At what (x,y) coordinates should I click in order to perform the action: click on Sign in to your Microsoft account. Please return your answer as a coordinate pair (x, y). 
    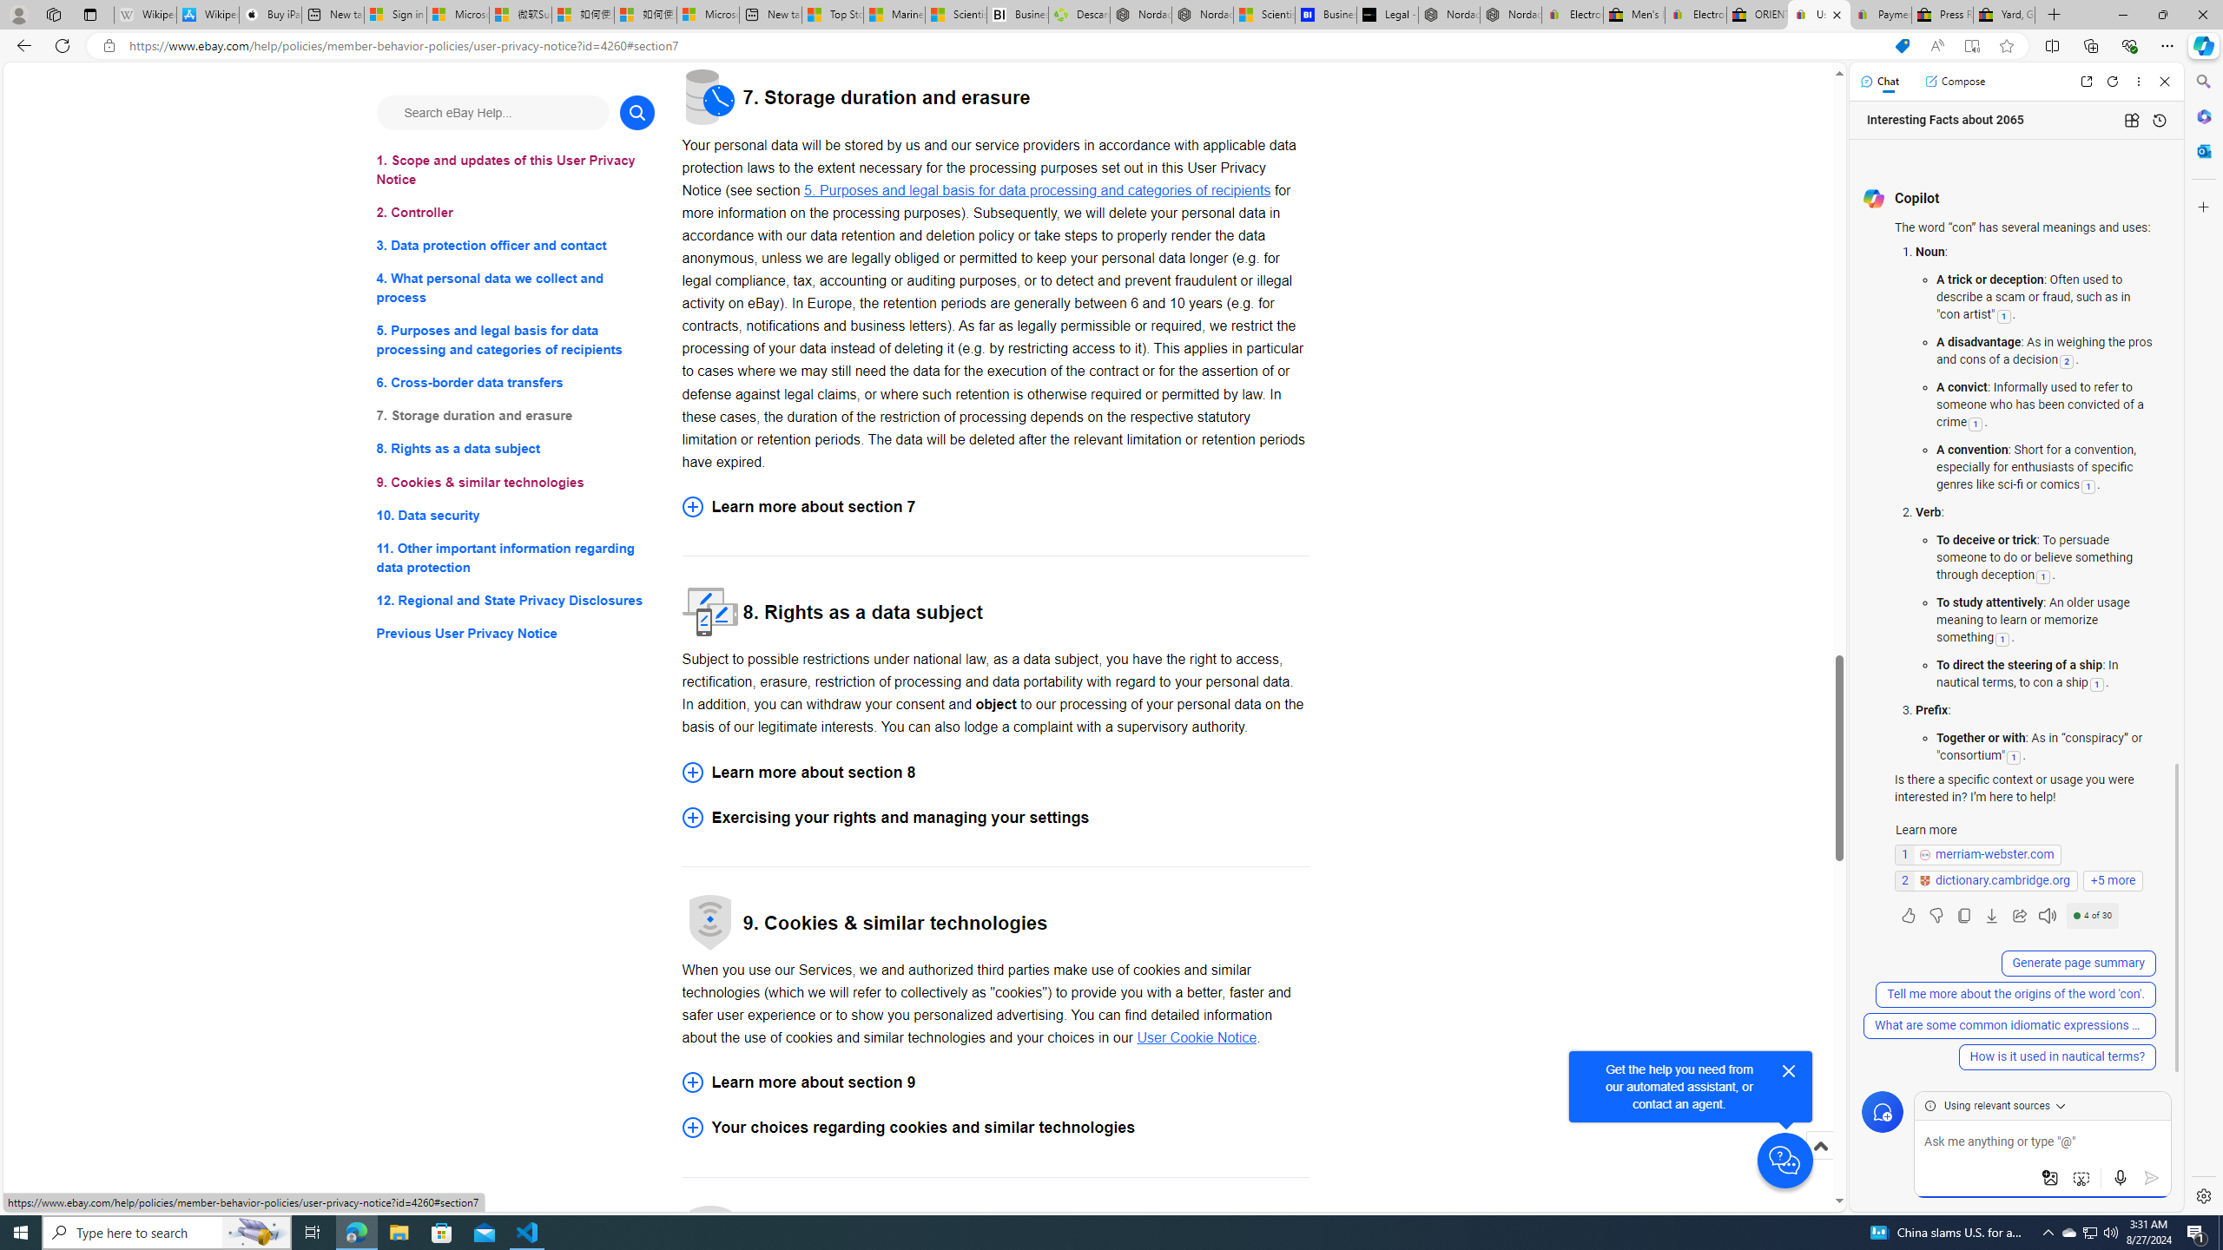
    Looking at the image, I should click on (396, 15).